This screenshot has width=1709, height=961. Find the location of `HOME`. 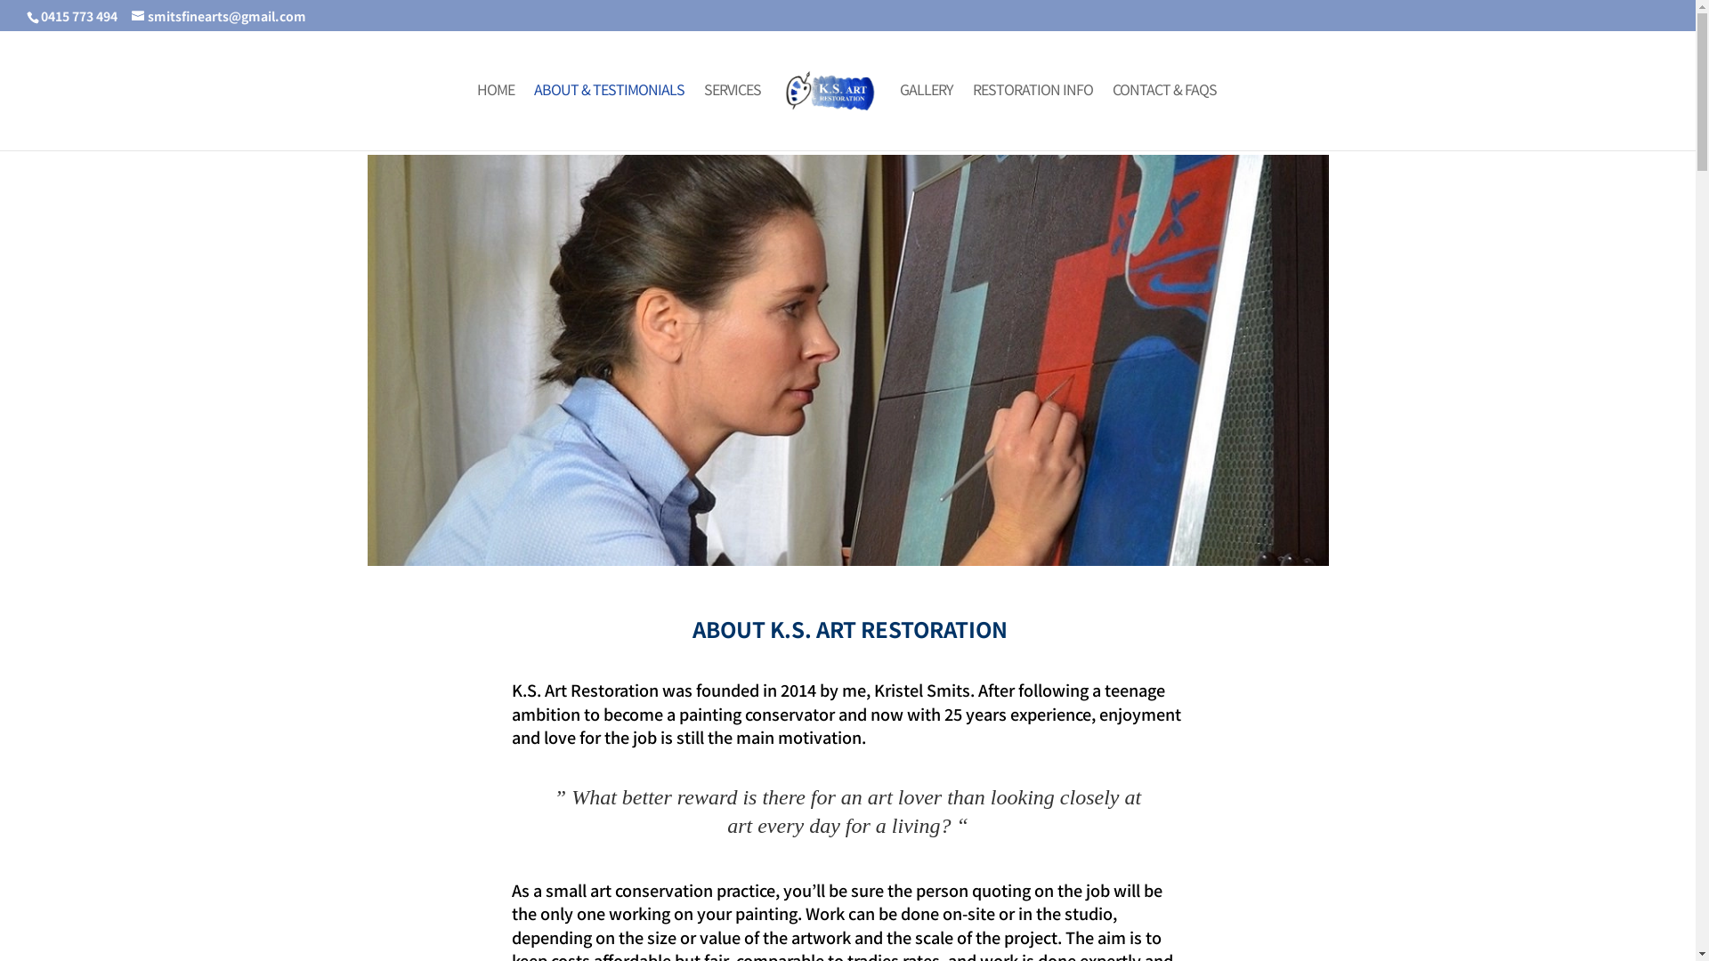

HOME is located at coordinates (496, 115).